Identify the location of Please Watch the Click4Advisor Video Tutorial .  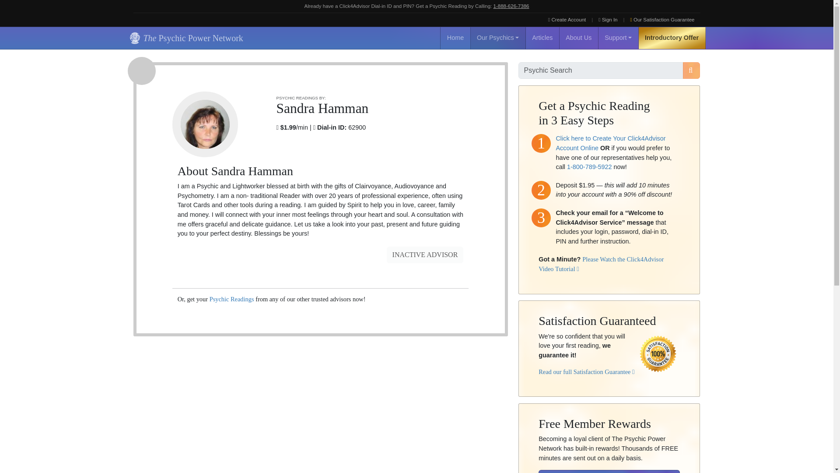
(601, 264).